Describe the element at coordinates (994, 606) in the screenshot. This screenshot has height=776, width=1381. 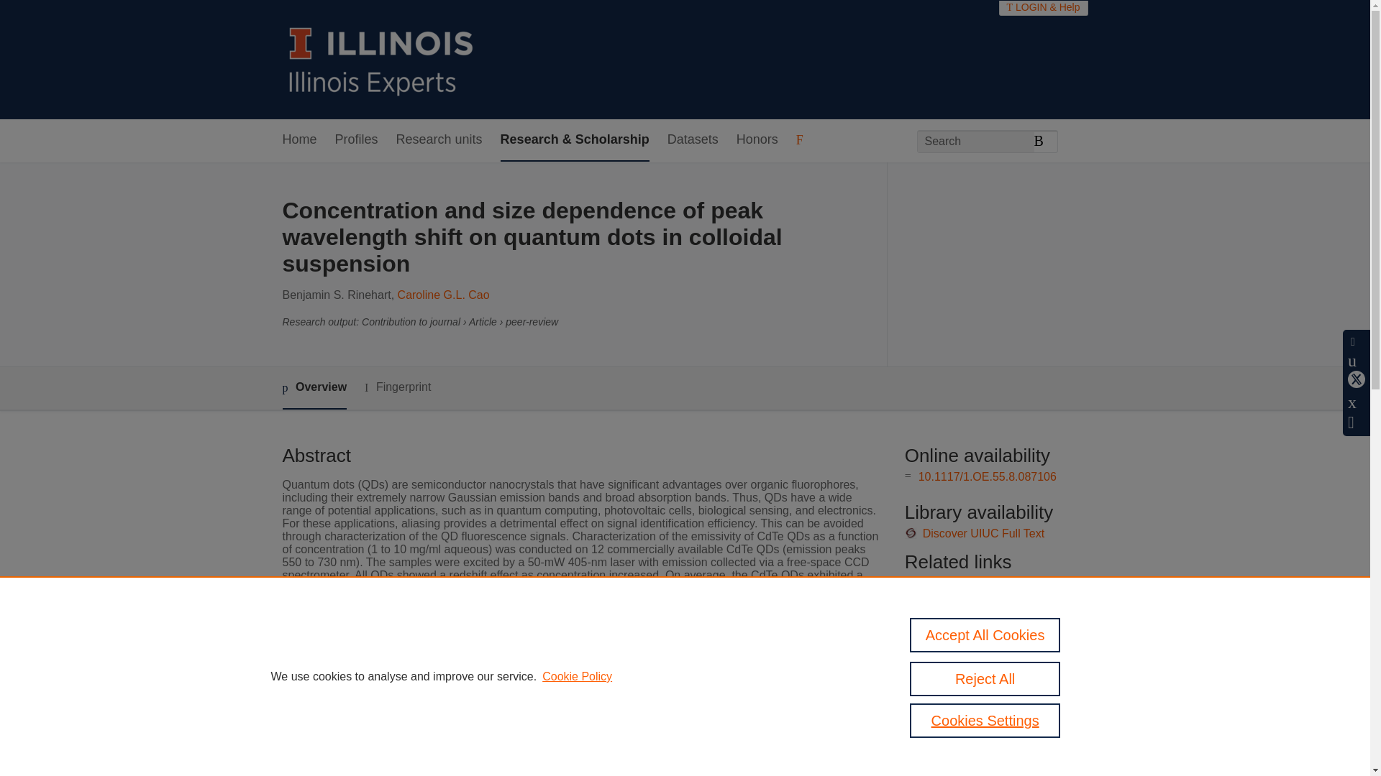
I see `Link to the citations in Scopus` at that location.